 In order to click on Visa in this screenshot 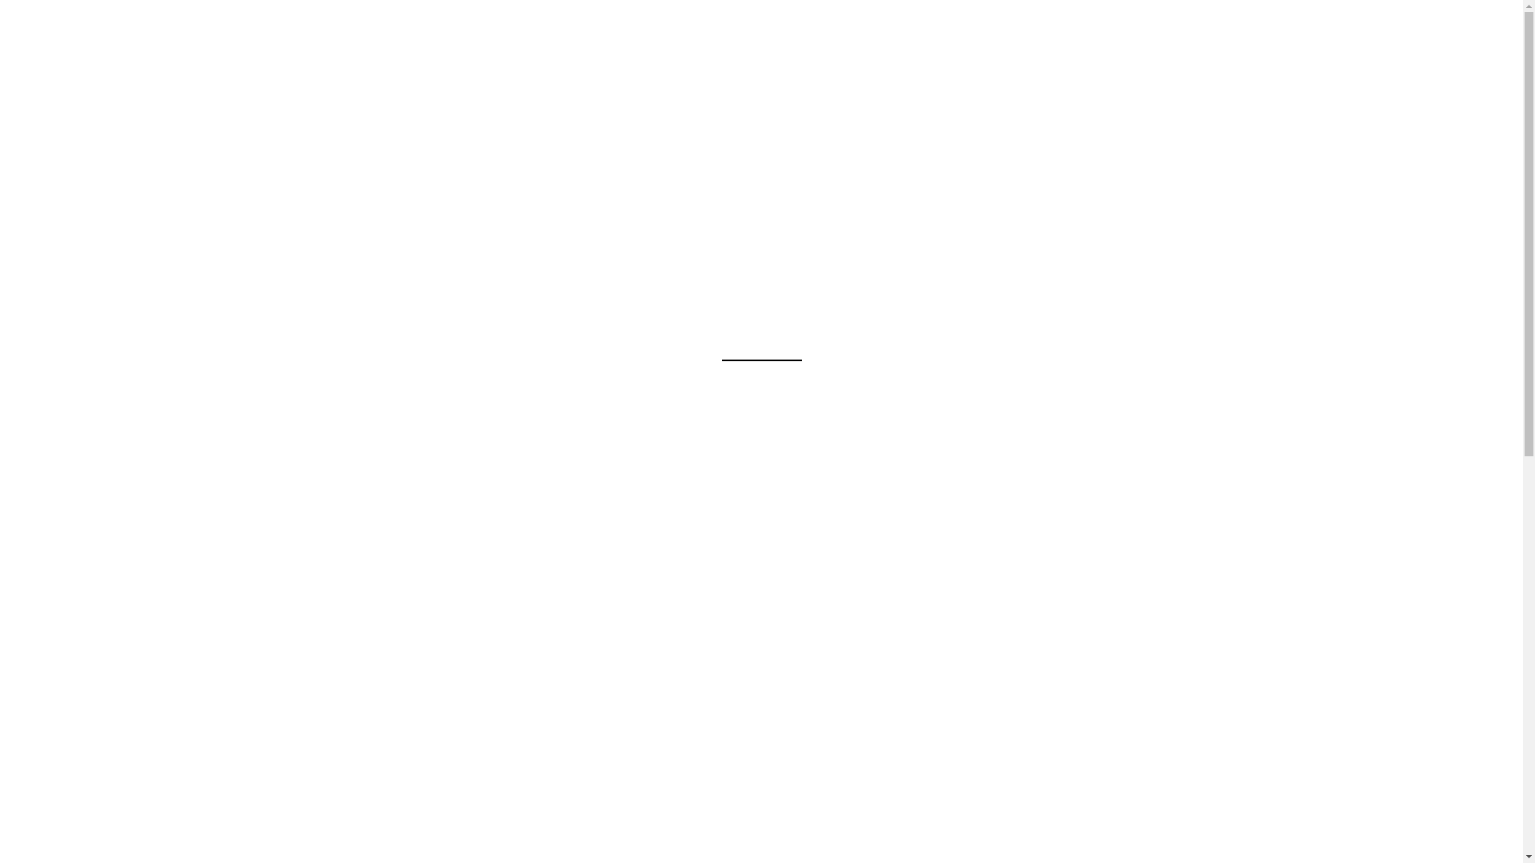, I will do `click(816, 822)`.